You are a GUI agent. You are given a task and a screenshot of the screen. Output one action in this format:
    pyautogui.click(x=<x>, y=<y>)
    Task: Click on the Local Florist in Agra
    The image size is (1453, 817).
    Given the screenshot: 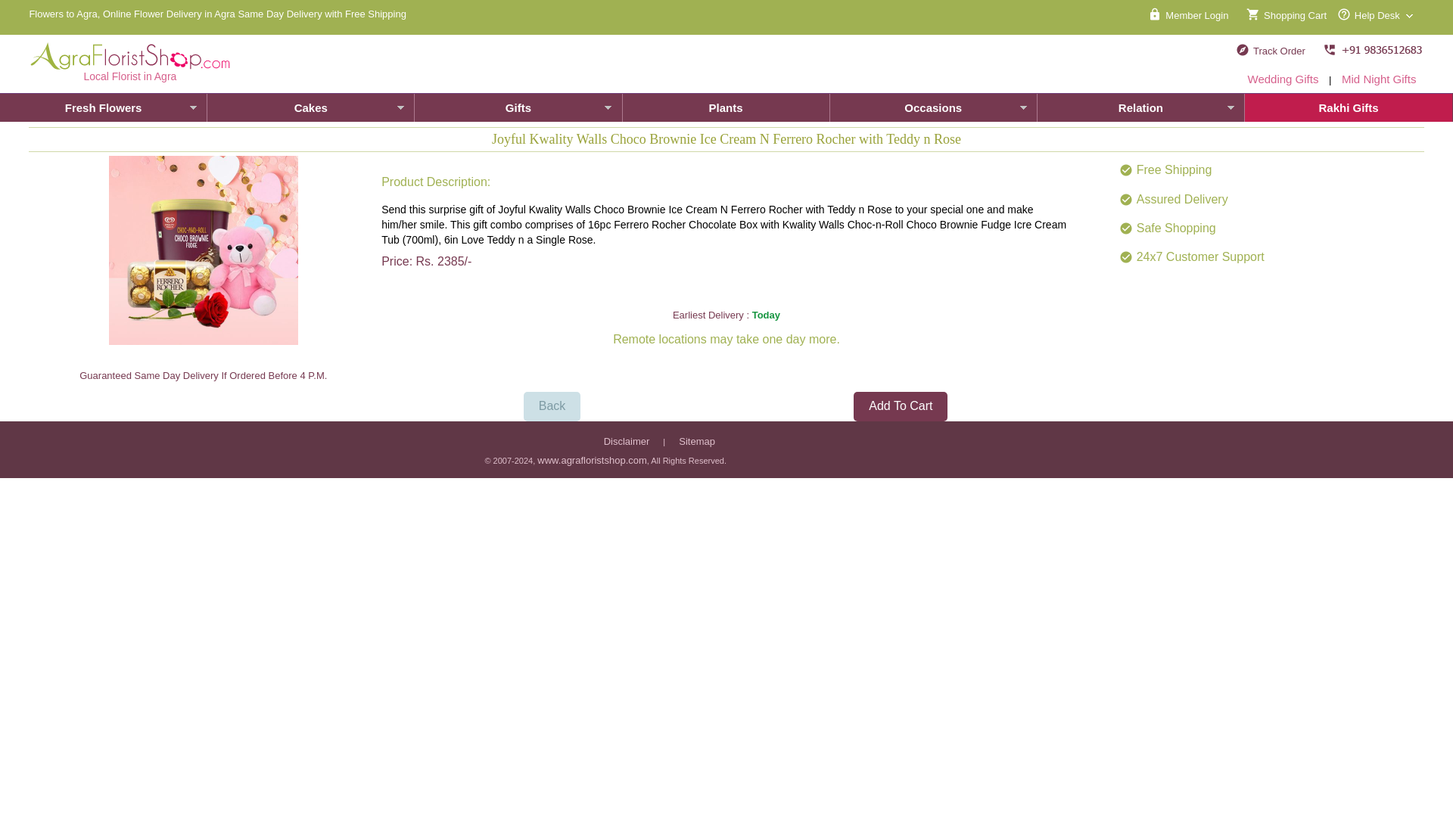 What is the action you would take?
    pyautogui.click(x=130, y=62)
    